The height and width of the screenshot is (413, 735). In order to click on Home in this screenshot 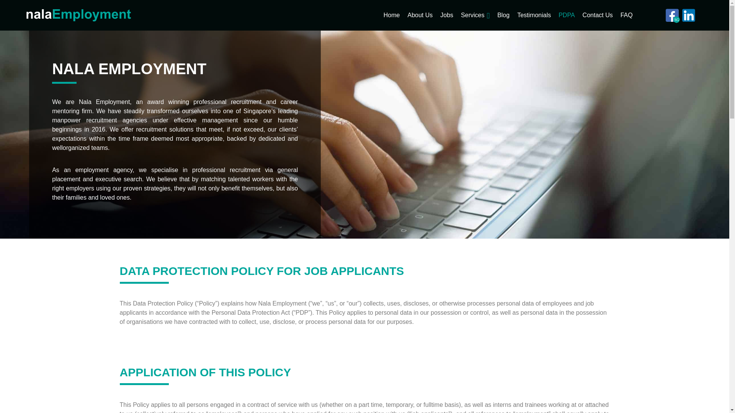, I will do `click(392, 15)`.